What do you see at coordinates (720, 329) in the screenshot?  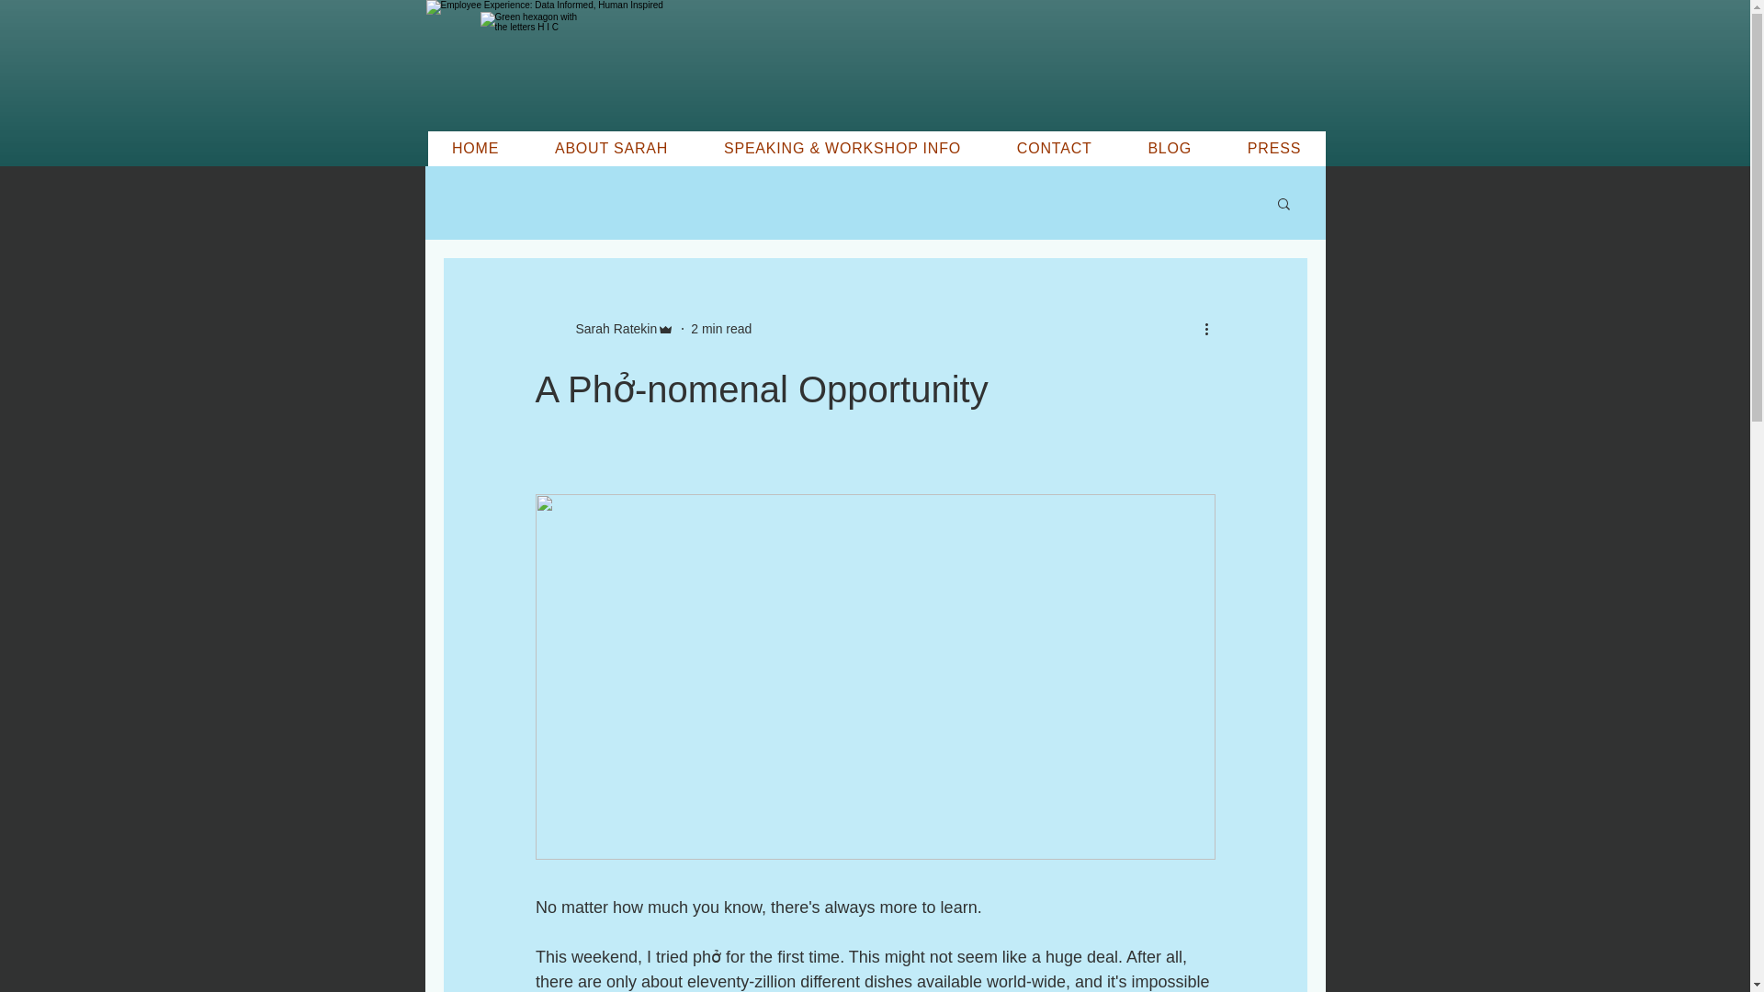 I see `2 min read` at bounding box center [720, 329].